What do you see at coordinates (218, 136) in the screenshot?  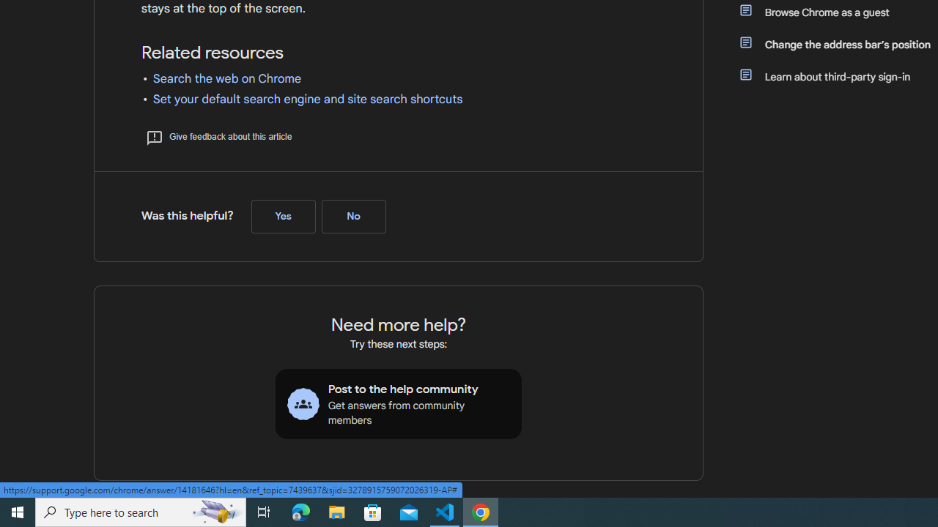 I see `Give feedback about this article` at bounding box center [218, 136].